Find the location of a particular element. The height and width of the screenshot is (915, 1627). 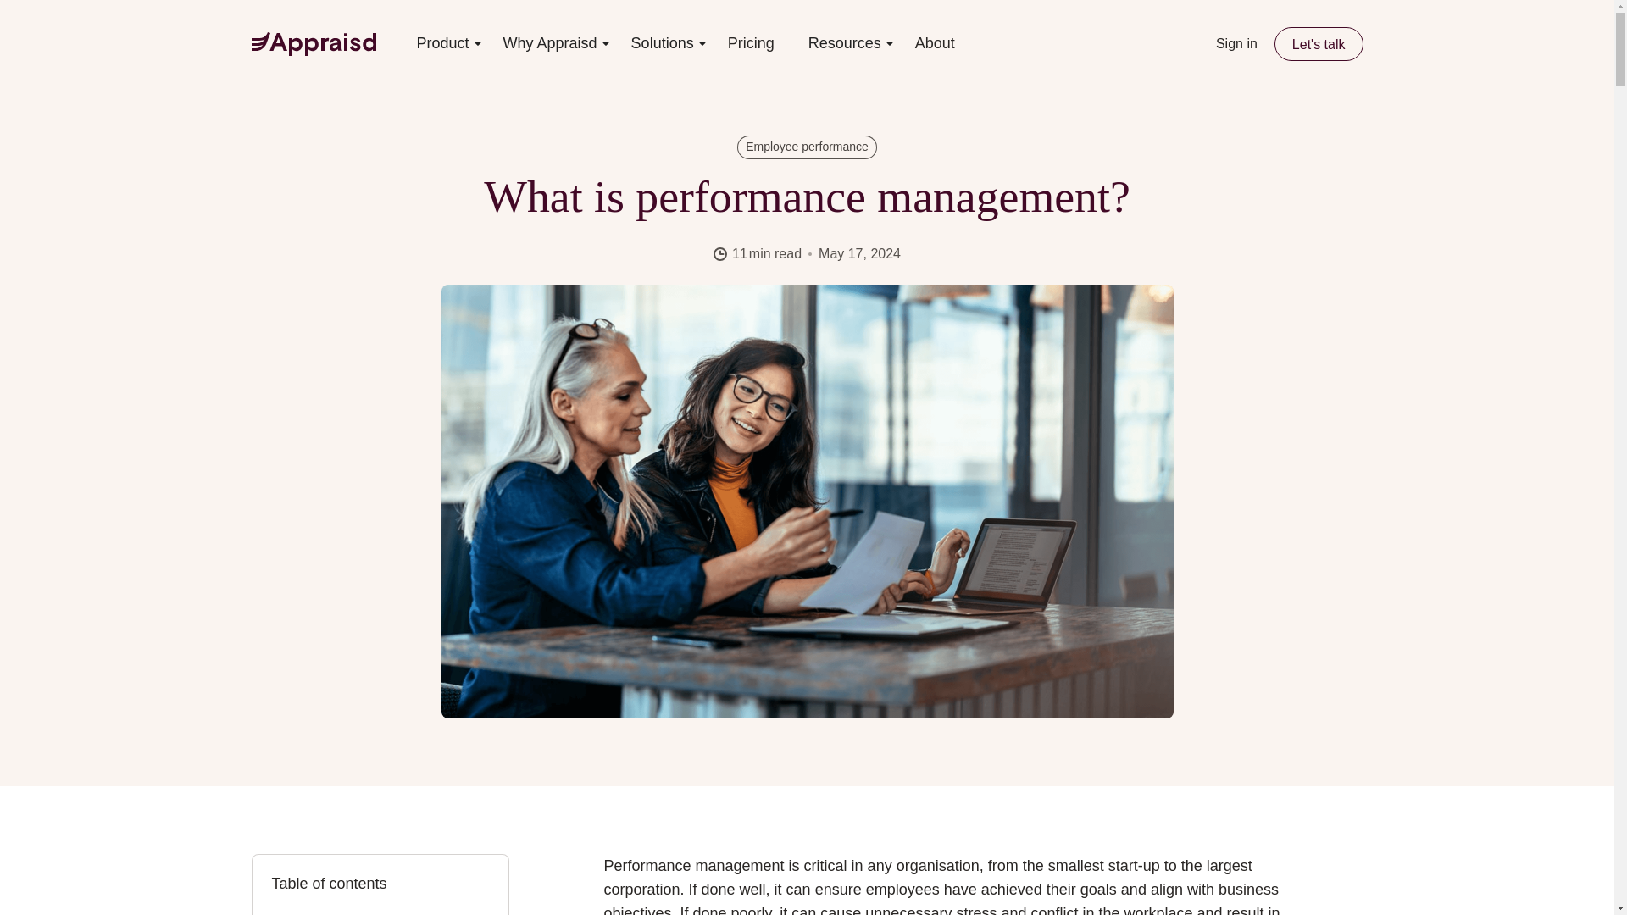

Logo Appraisd is located at coordinates (313, 43).